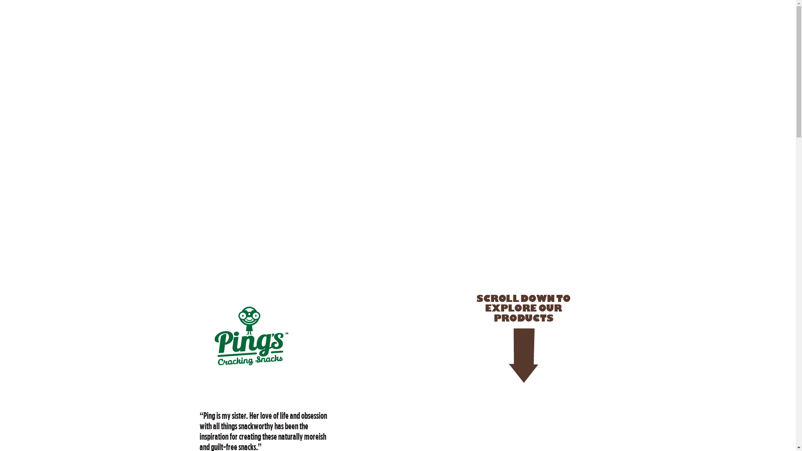  I want to click on twitter, so click(272, 134).